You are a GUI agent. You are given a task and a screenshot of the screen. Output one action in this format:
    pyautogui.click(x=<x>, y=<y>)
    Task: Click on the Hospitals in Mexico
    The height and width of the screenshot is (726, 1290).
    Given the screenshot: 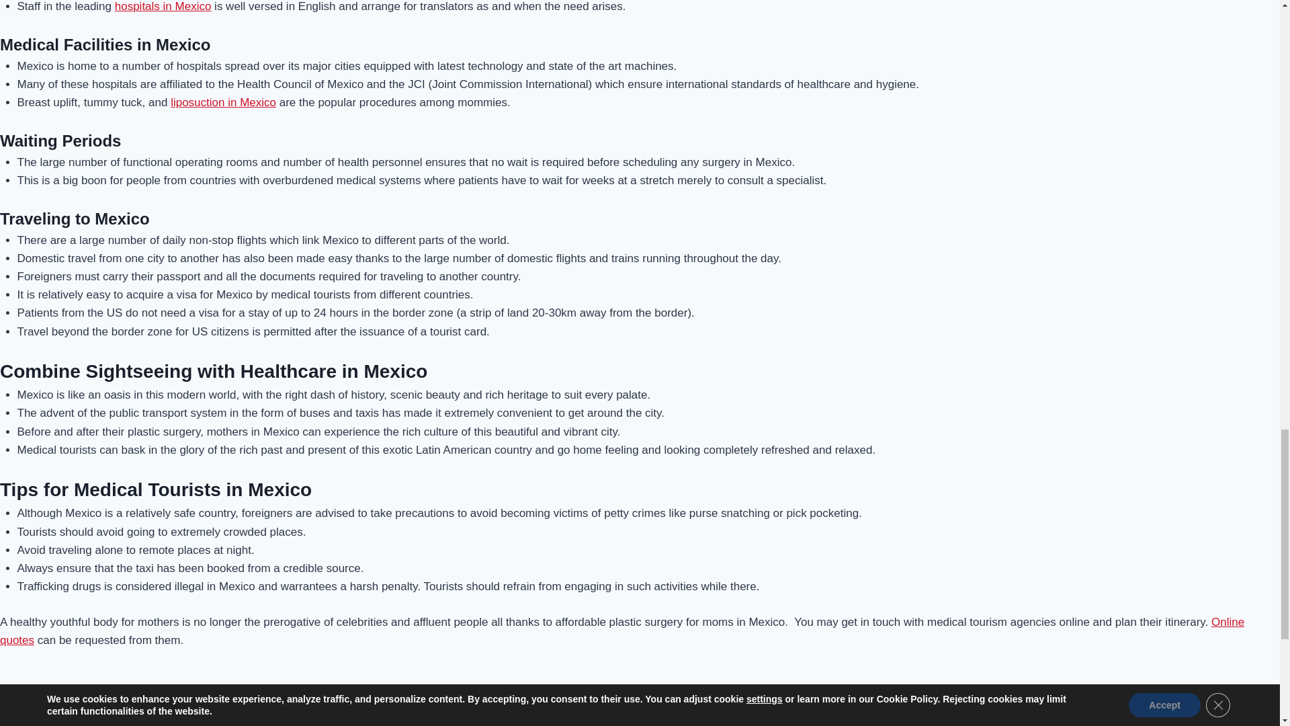 What is the action you would take?
    pyautogui.click(x=163, y=7)
    